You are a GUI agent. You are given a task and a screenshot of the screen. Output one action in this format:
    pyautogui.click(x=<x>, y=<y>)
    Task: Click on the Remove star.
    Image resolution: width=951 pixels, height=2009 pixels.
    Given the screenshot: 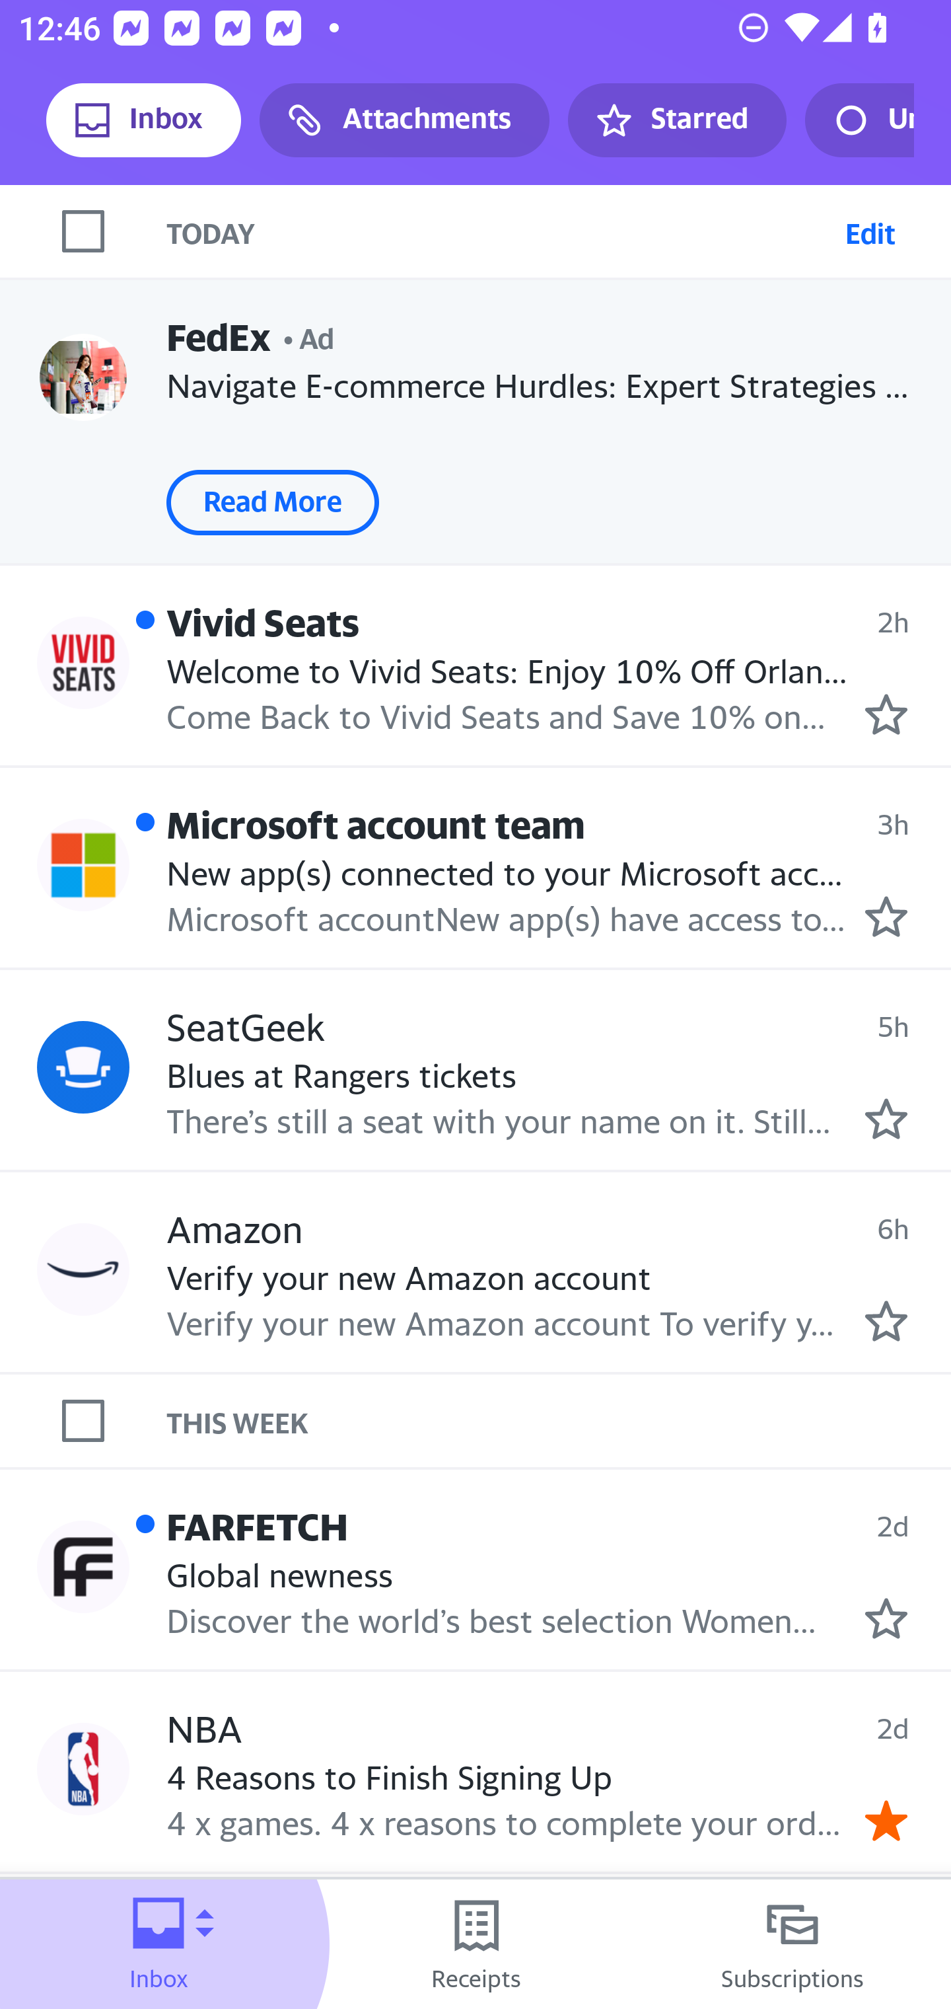 What is the action you would take?
    pyautogui.click(x=886, y=1821)
    